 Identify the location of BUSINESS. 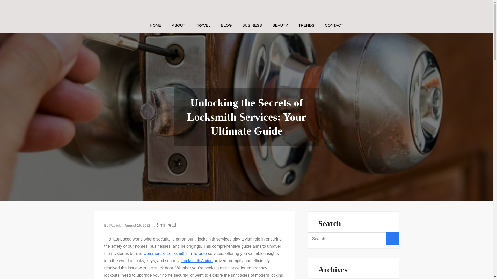
(252, 25).